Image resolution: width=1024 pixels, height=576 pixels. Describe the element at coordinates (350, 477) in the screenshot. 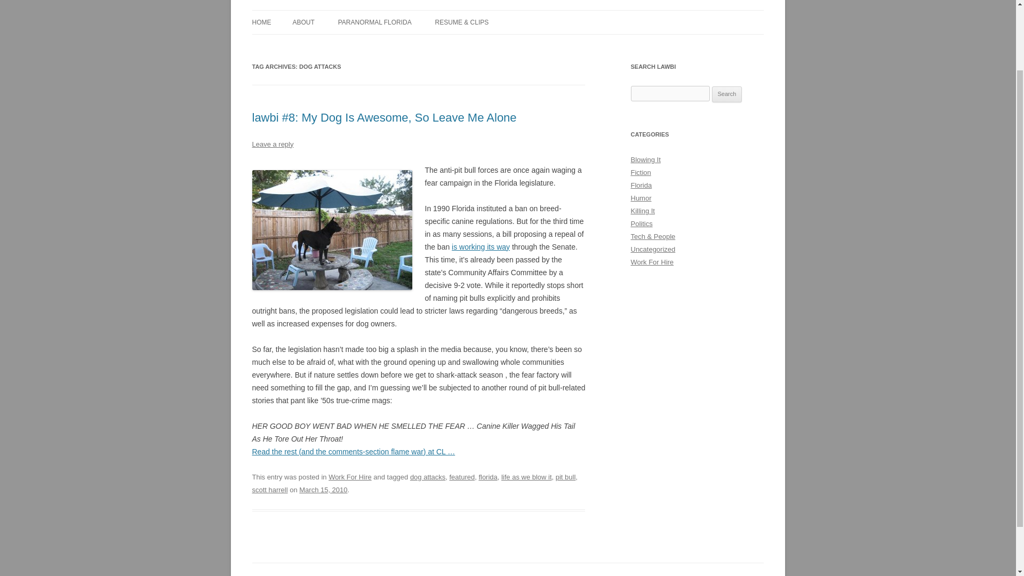

I see `Work For Hire` at that location.